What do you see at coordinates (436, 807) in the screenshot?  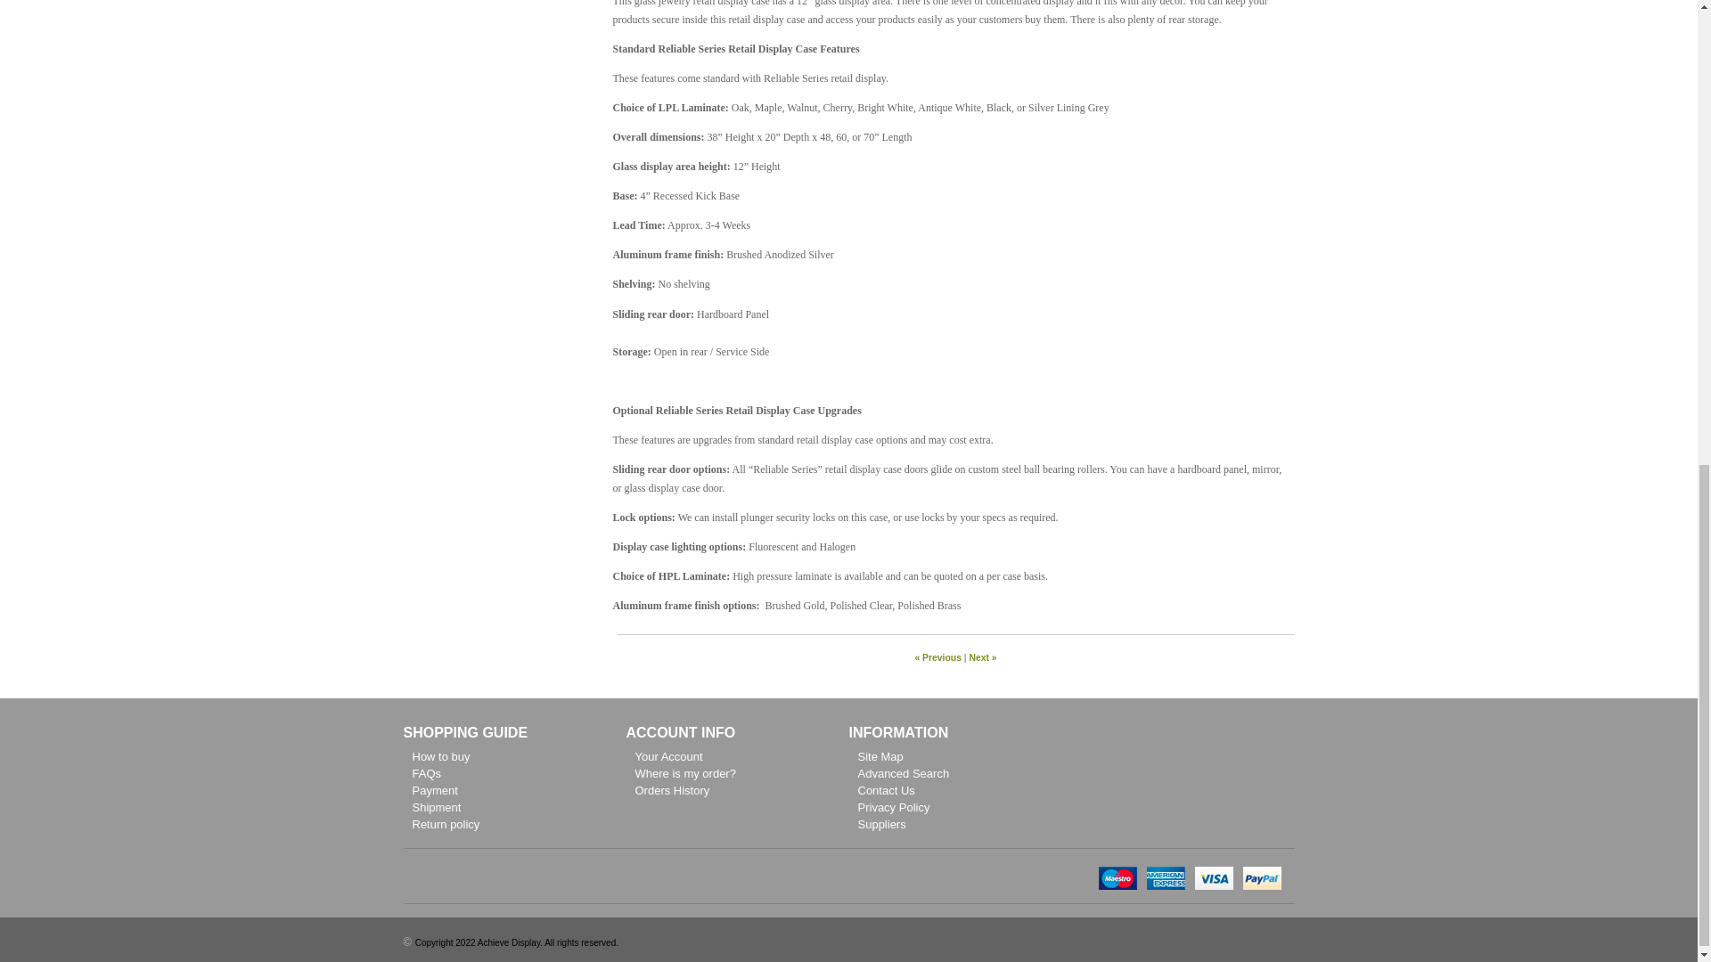 I see `Shipment` at bounding box center [436, 807].